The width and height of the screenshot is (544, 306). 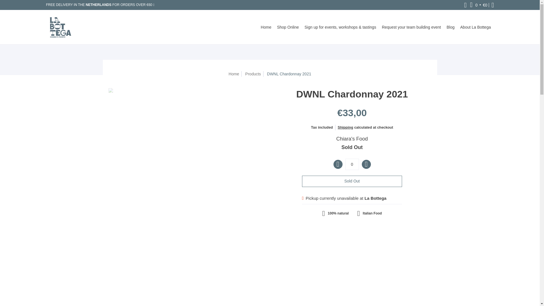 What do you see at coordinates (352, 139) in the screenshot?
I see `Chiara's Food` at bounding box center [352, 139].